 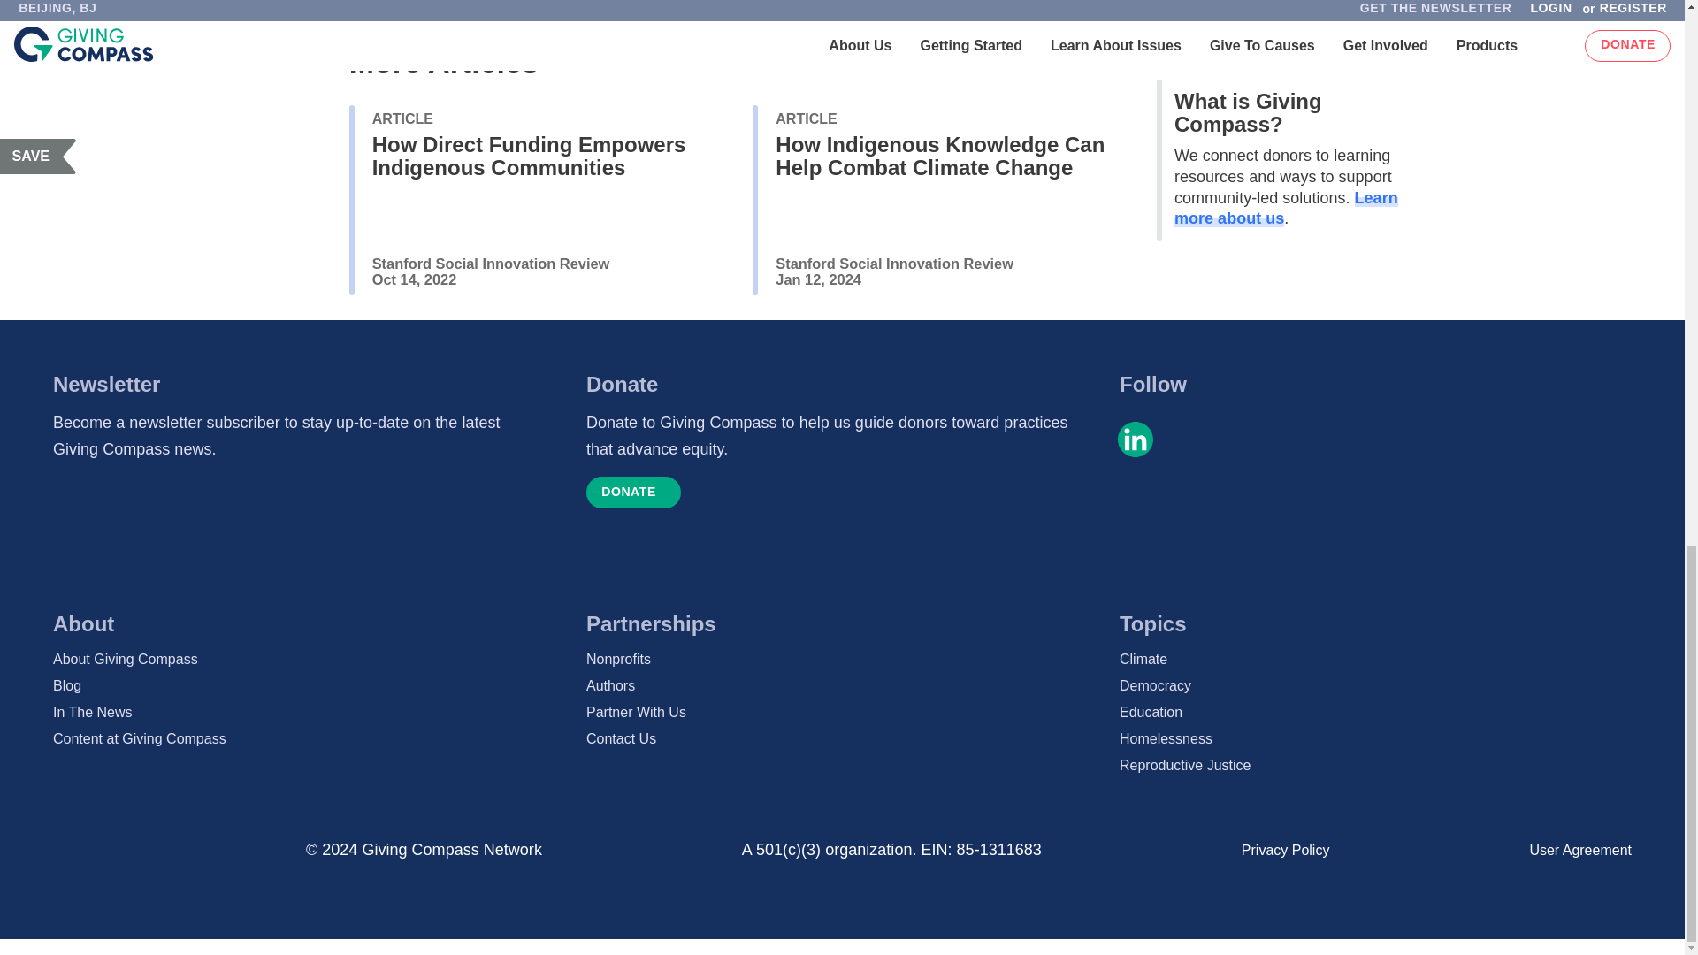 What do you see at coordinates (842, 660) in the screenshot?
I see `Nonprofits` at bounding box center [842, 660].